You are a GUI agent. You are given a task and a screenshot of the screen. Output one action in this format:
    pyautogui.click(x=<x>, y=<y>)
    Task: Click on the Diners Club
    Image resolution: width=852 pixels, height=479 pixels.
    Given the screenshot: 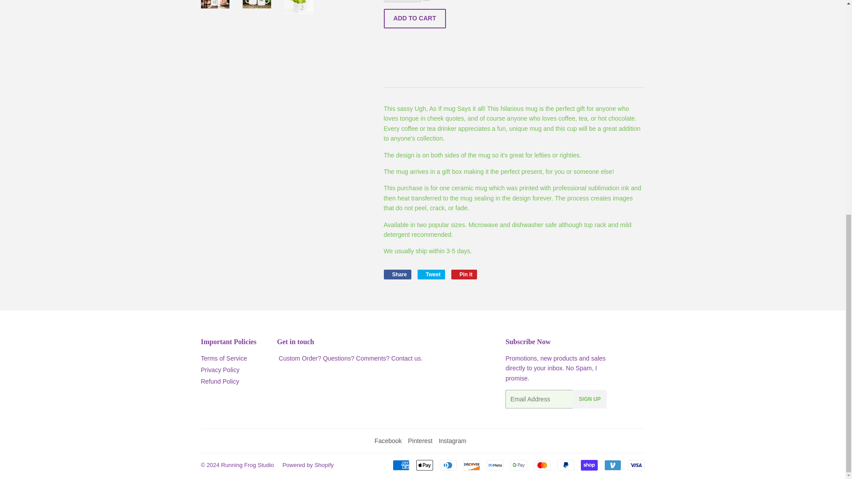 What is the action you would take?
    pyautogui.click(x=447, y=465)
    